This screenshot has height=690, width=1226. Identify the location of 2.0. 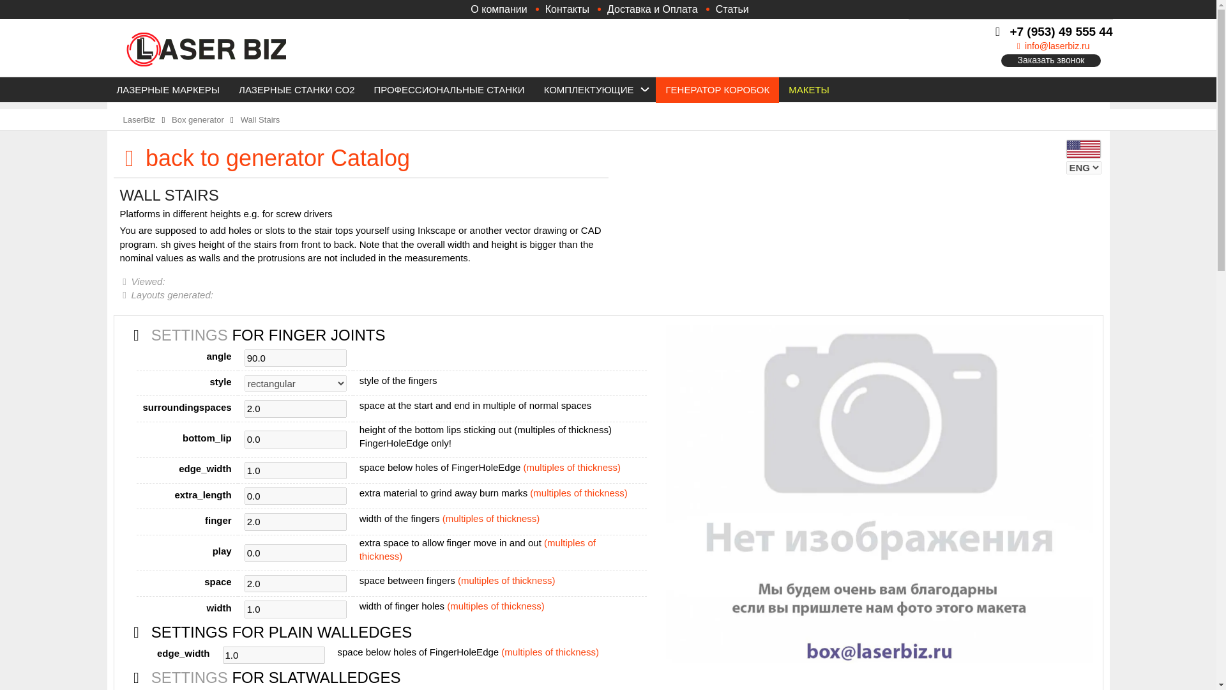
(295, 583).